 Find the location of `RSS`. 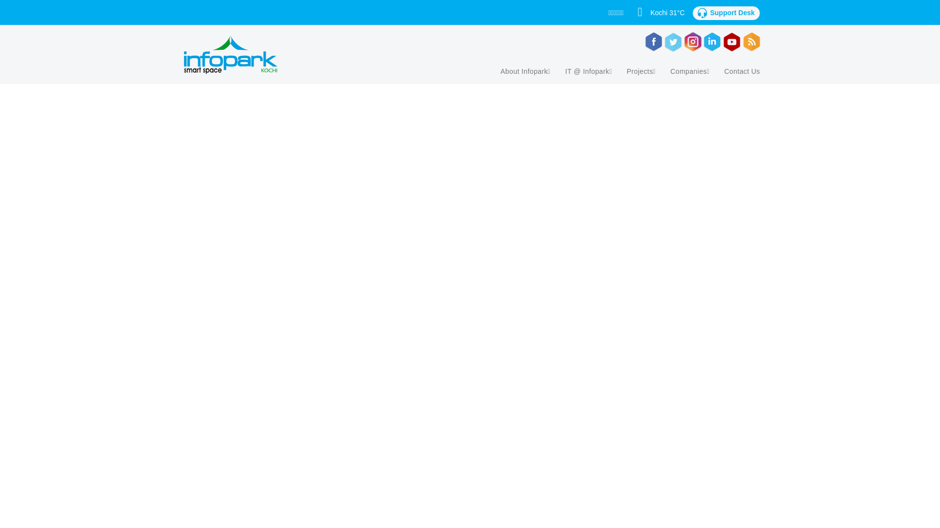

RSS is located at coordinates (673, 42).